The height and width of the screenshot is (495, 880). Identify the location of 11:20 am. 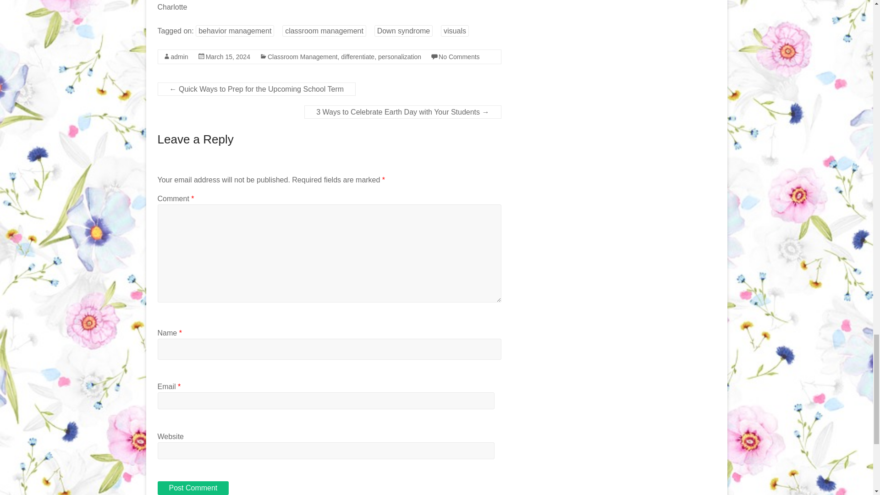
(228, 56).